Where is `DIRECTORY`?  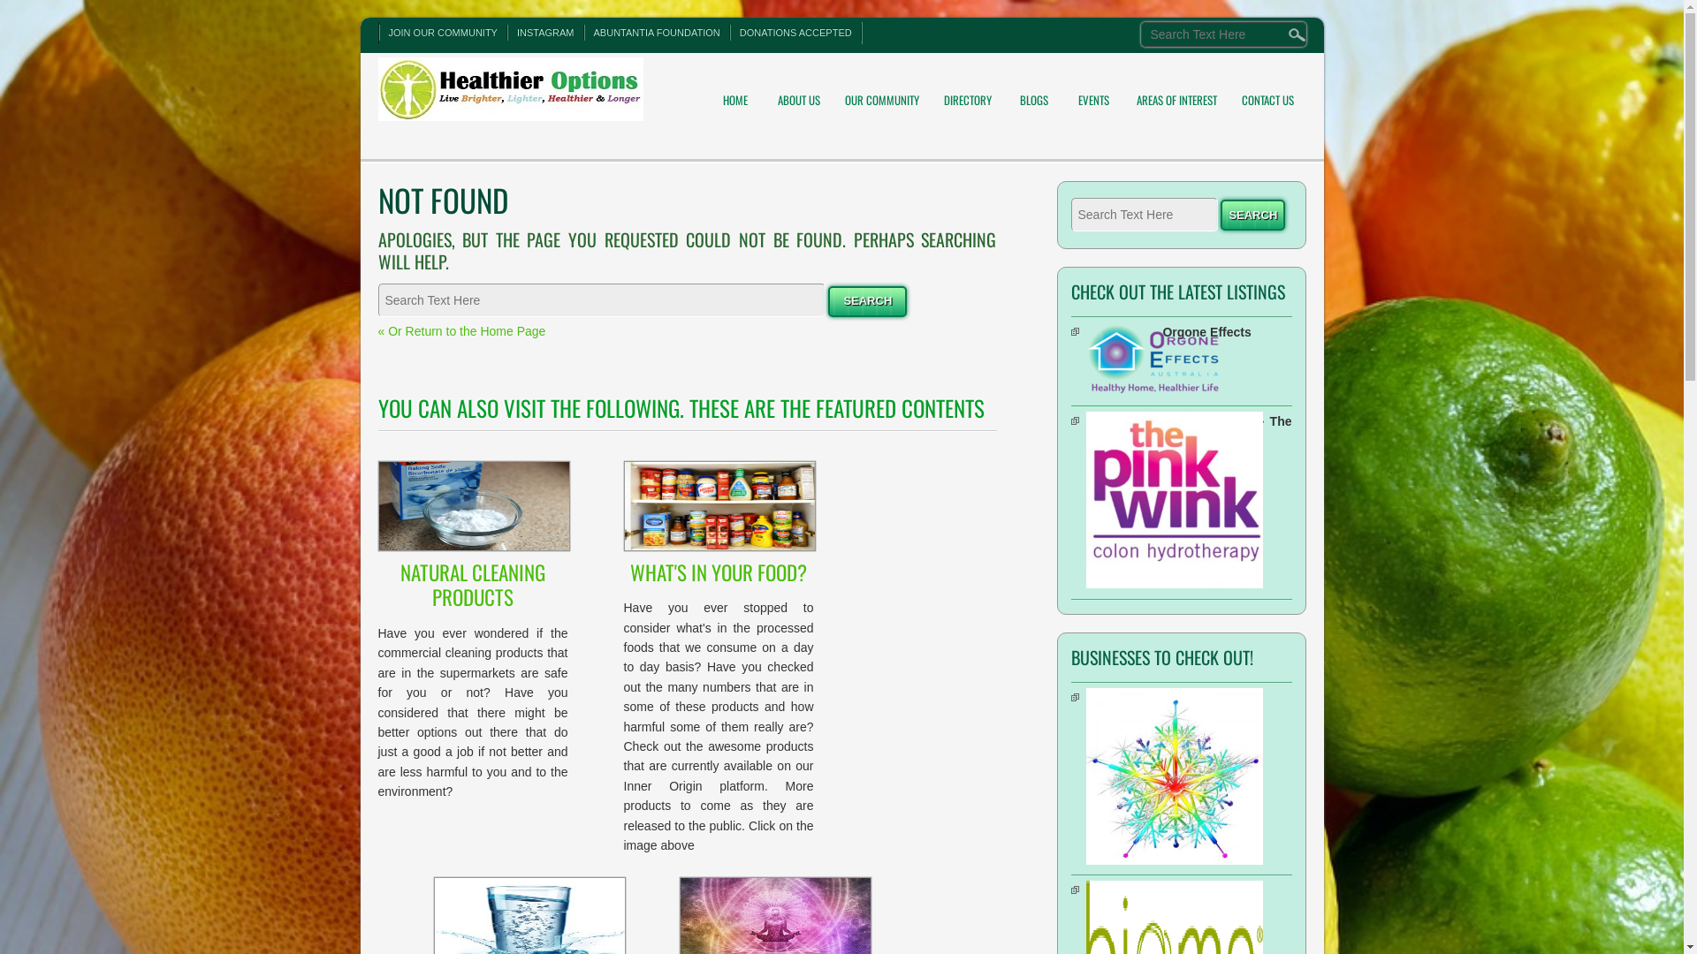
DIRECTORY is located at coordinates (967, 88).